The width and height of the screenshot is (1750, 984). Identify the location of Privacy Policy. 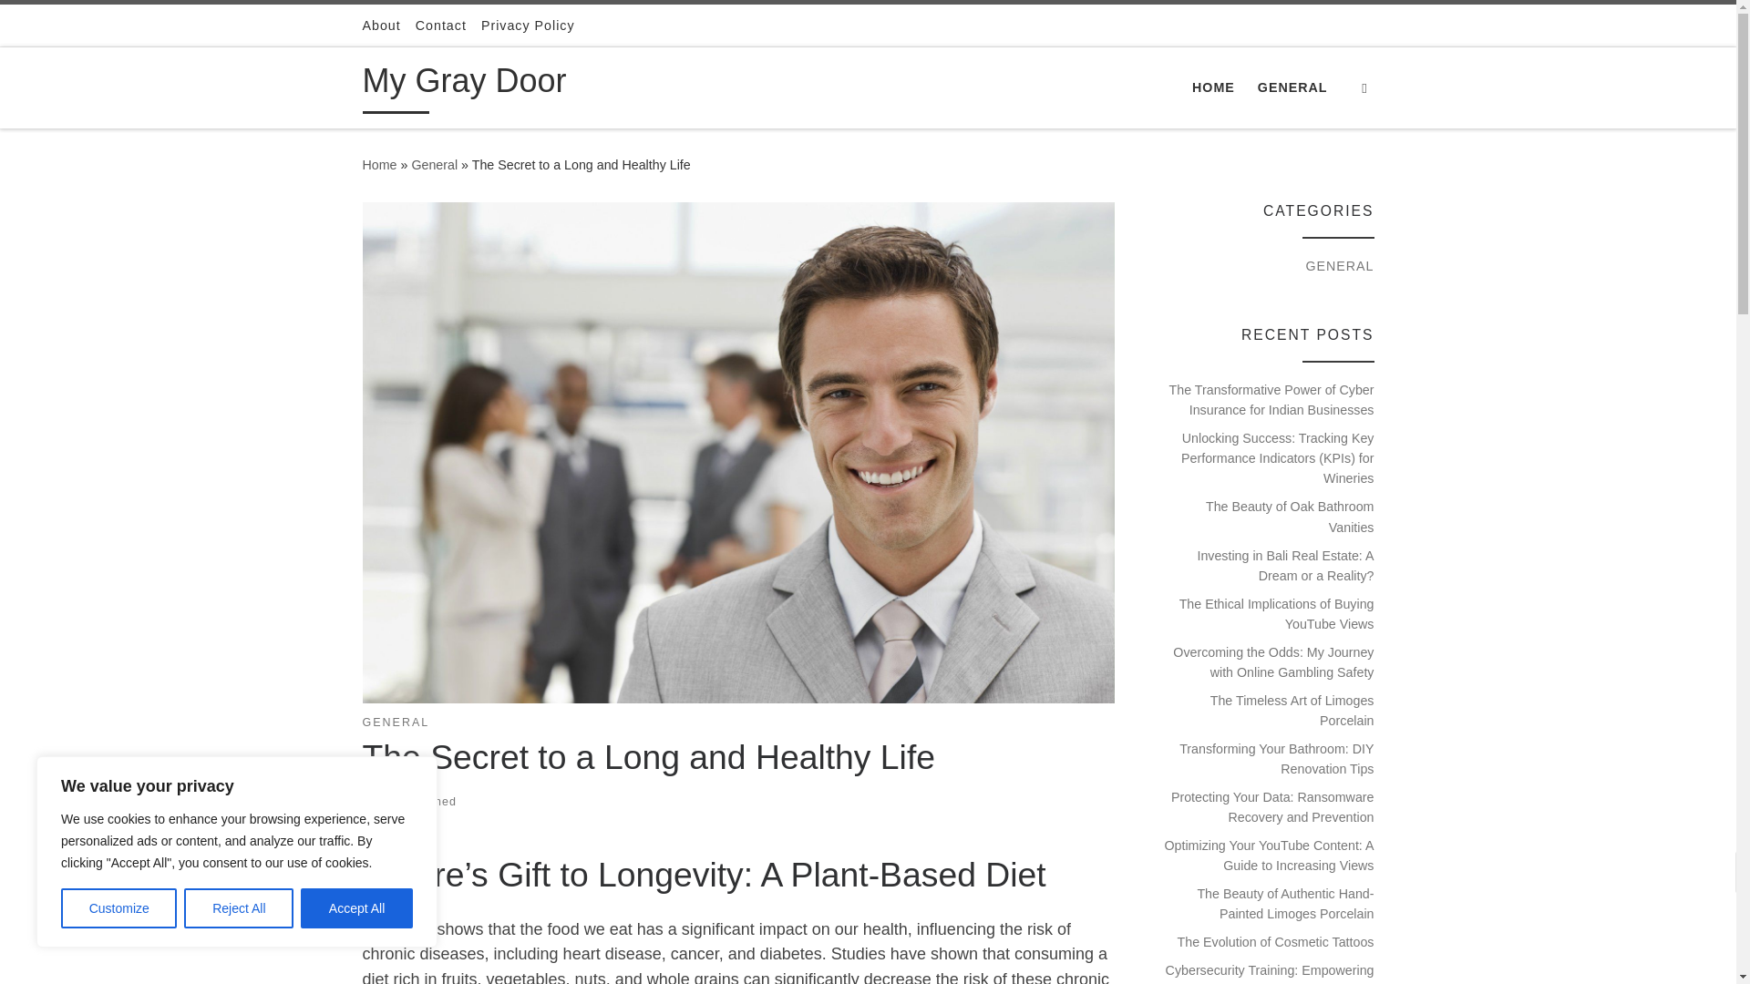
(529, 26).